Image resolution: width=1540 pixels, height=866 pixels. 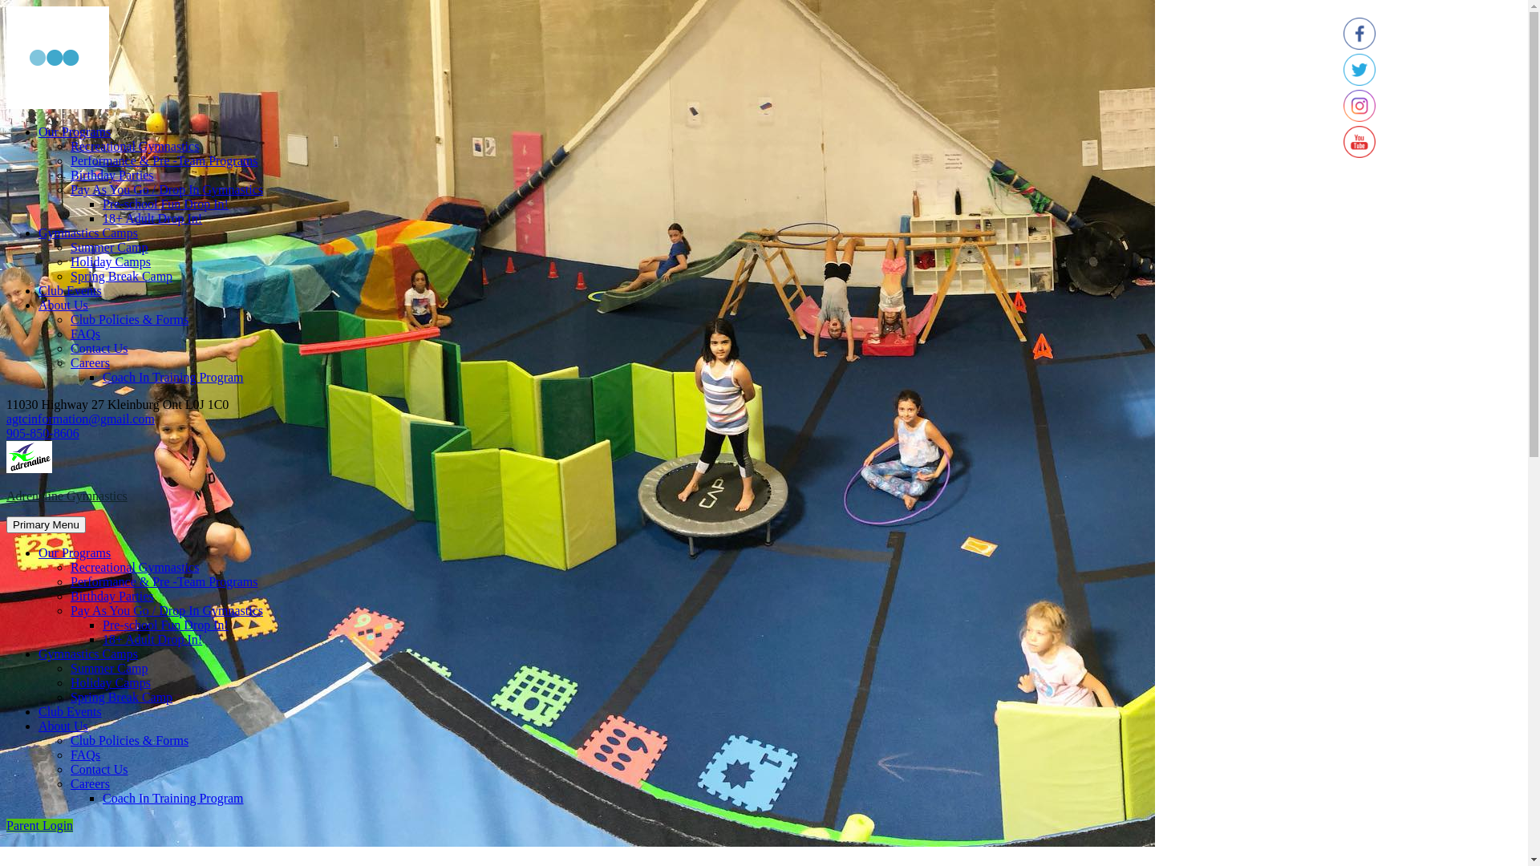 What do you see at coordinates (135, 568) in the screenshot?
I see `Recreational Gymnastics` at bounding box center [135, 568].